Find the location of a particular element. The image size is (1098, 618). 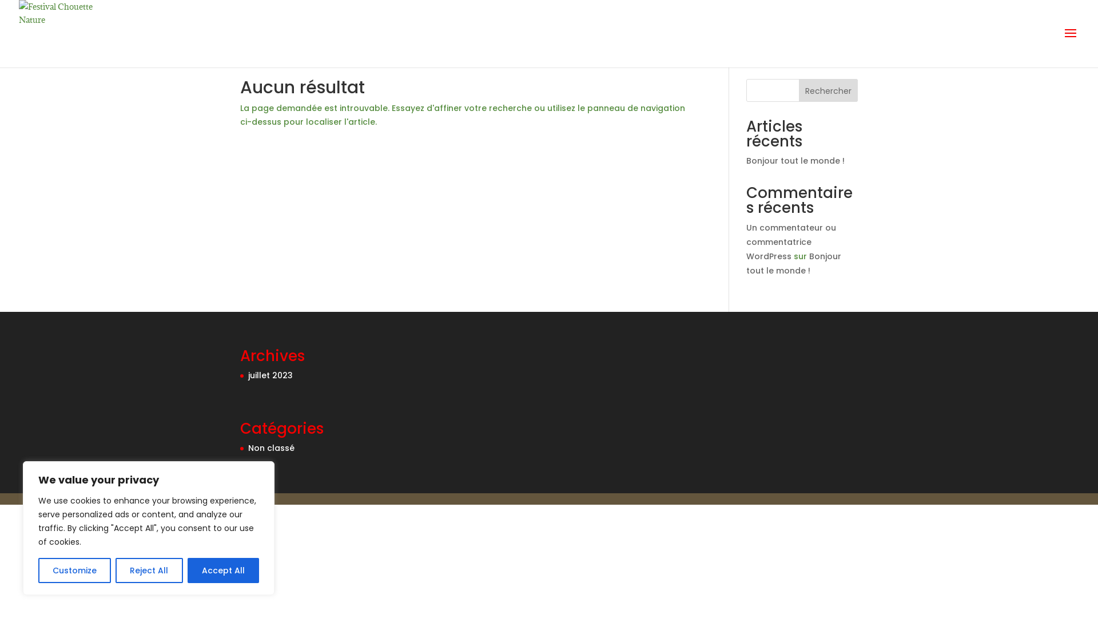

Bonjour tout le monde ! is located at coordinates (795, 161).